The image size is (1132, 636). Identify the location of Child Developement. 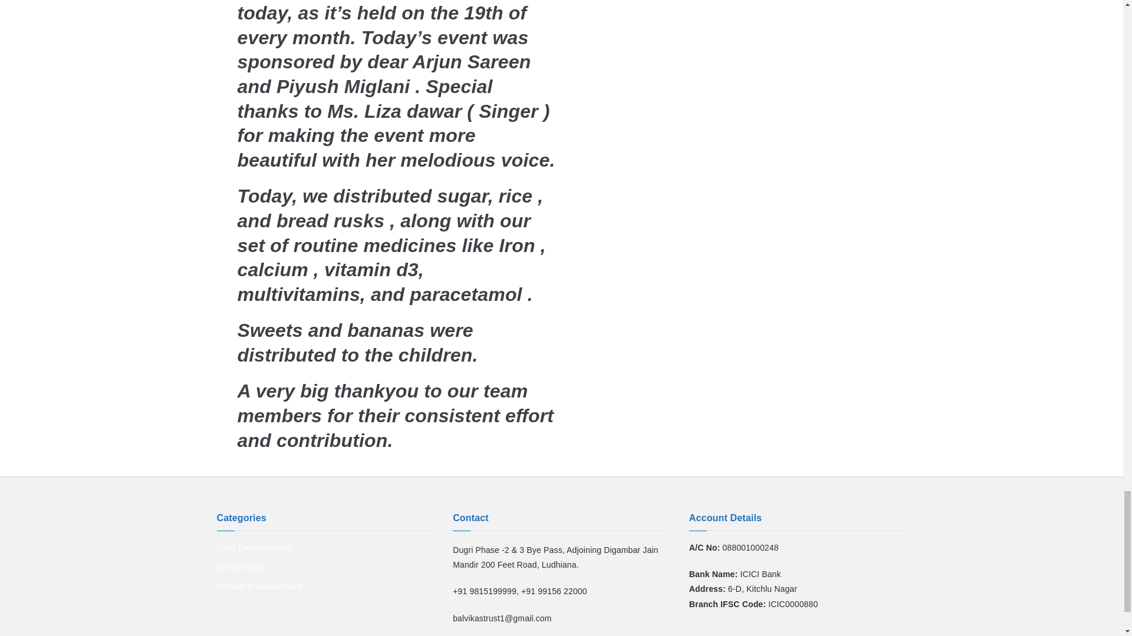
(255, 548).